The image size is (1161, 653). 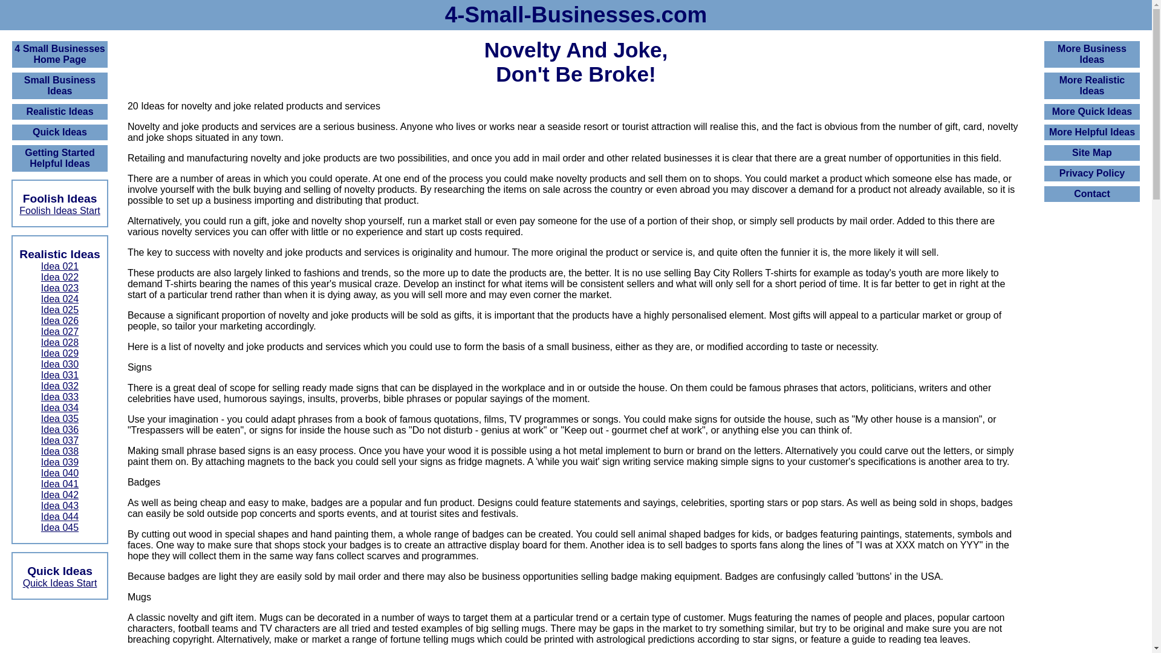 I want to click on Idea 037, so click(x=60, y=440).